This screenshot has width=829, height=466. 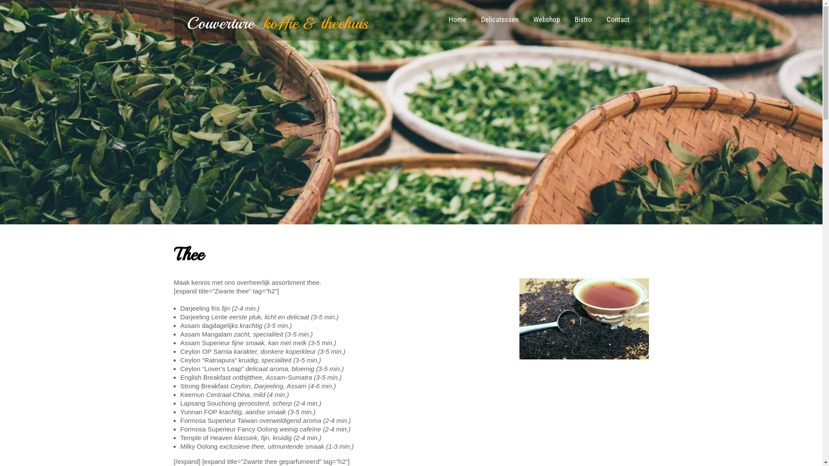 I want to click on Delicatessen, so click(x=499, y=20).